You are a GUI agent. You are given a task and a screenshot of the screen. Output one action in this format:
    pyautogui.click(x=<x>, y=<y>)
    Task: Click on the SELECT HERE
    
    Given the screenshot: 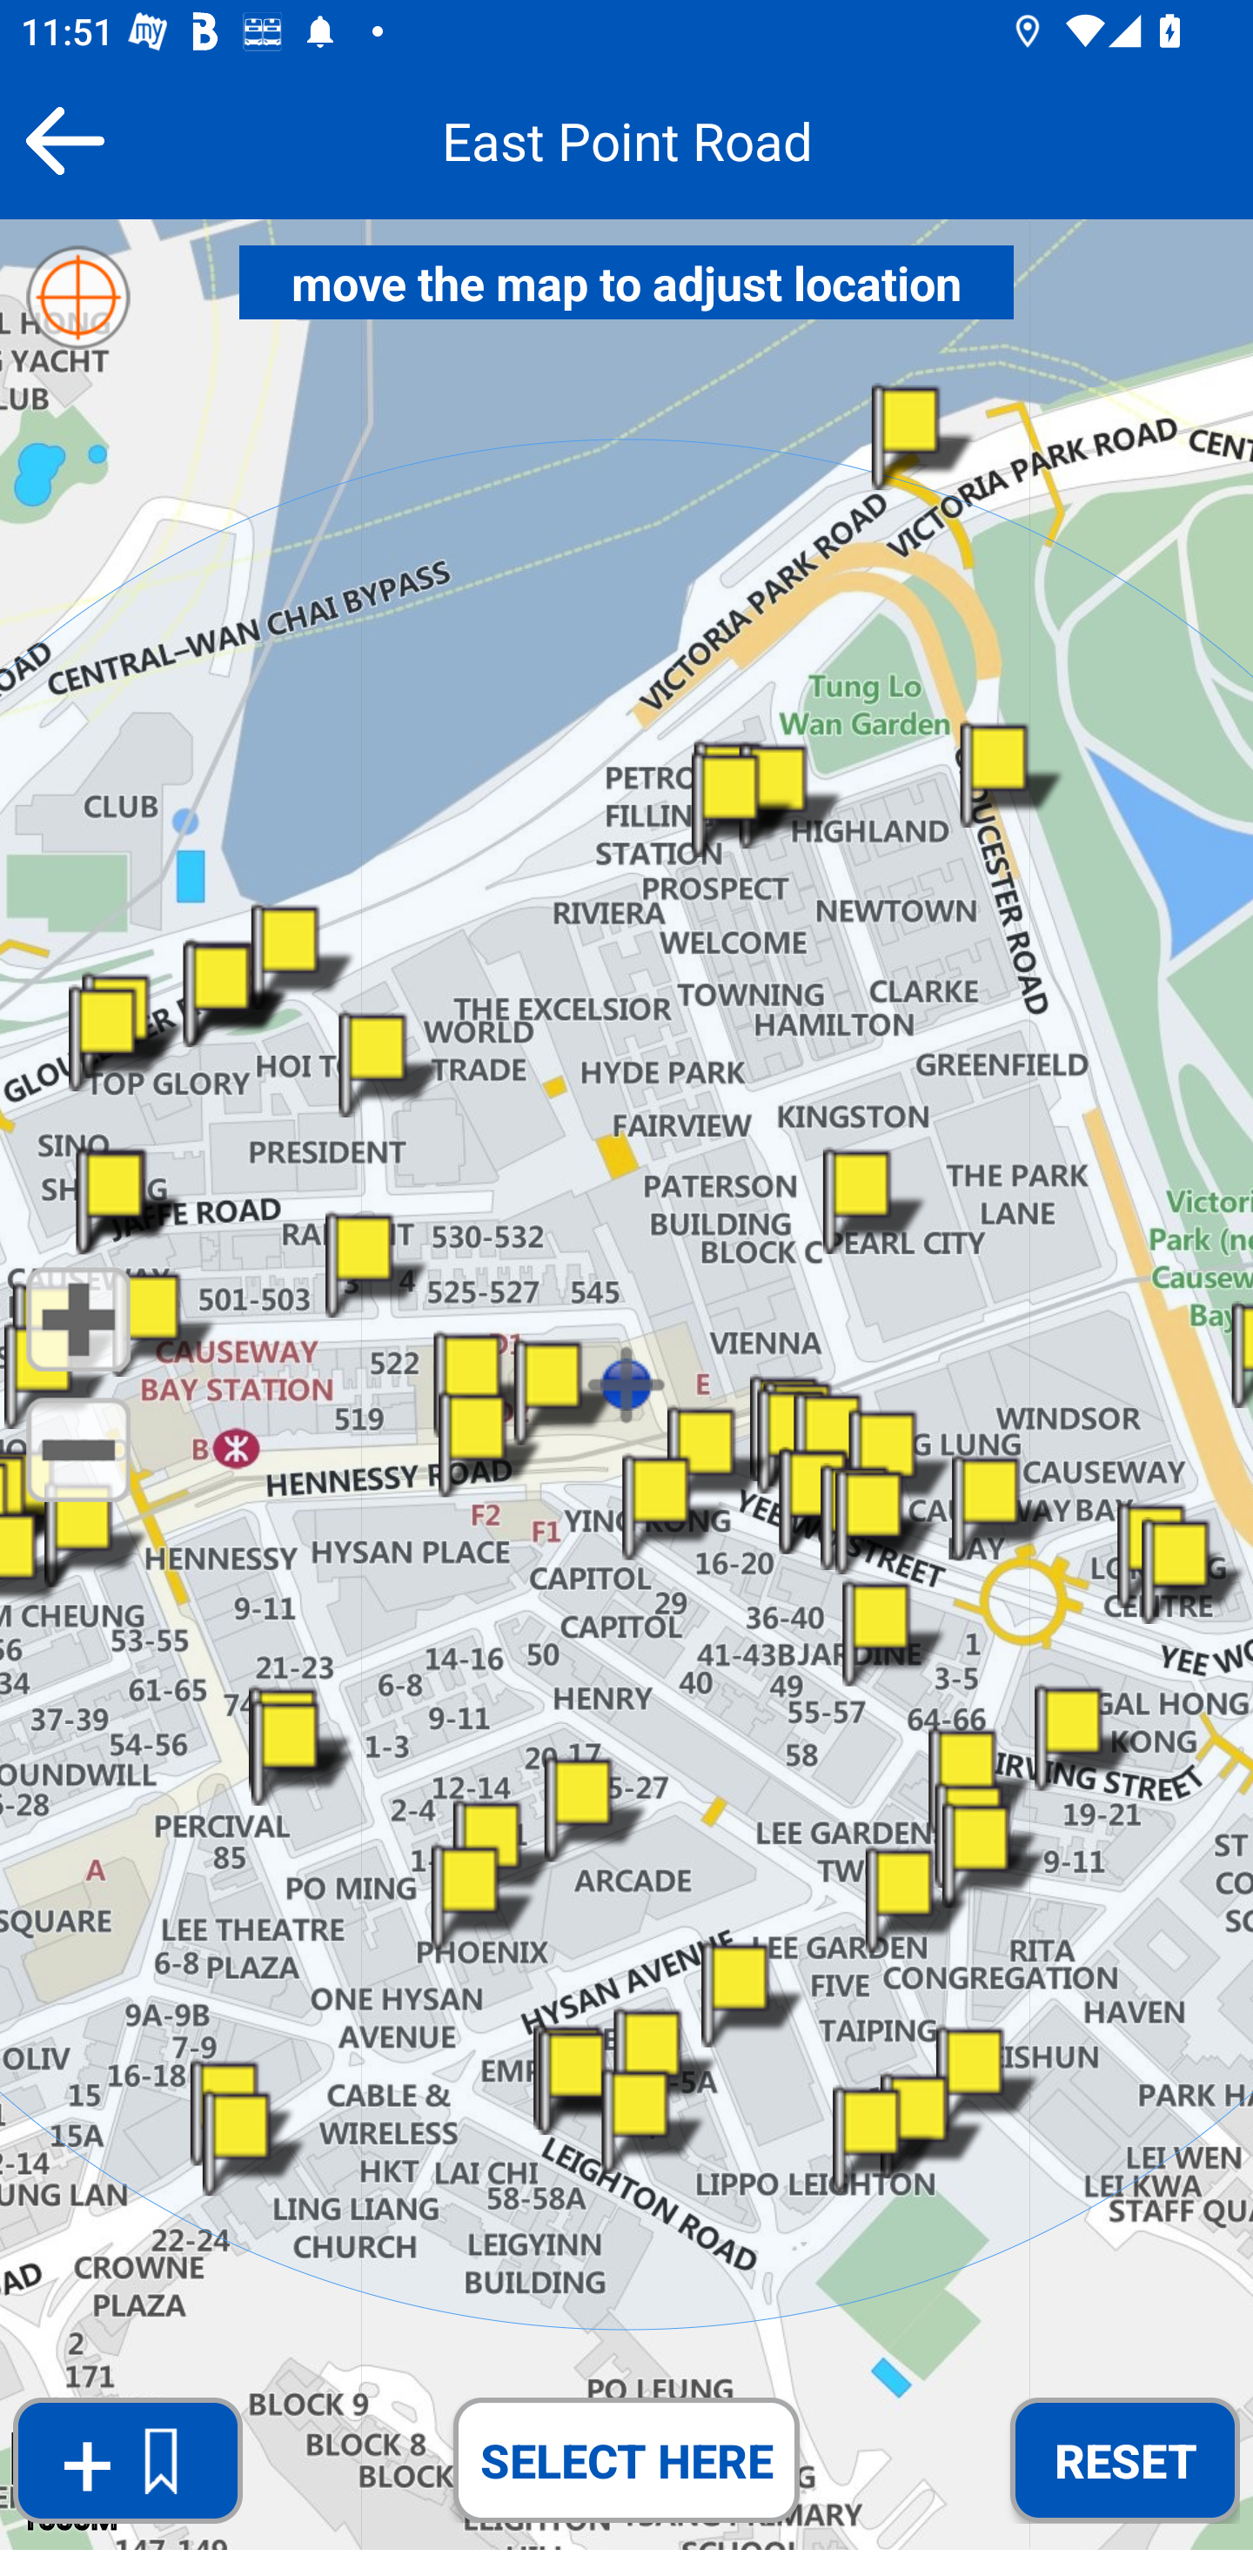 What is the action you would take?
    pyautogui.click(x=626, y=2459)
    